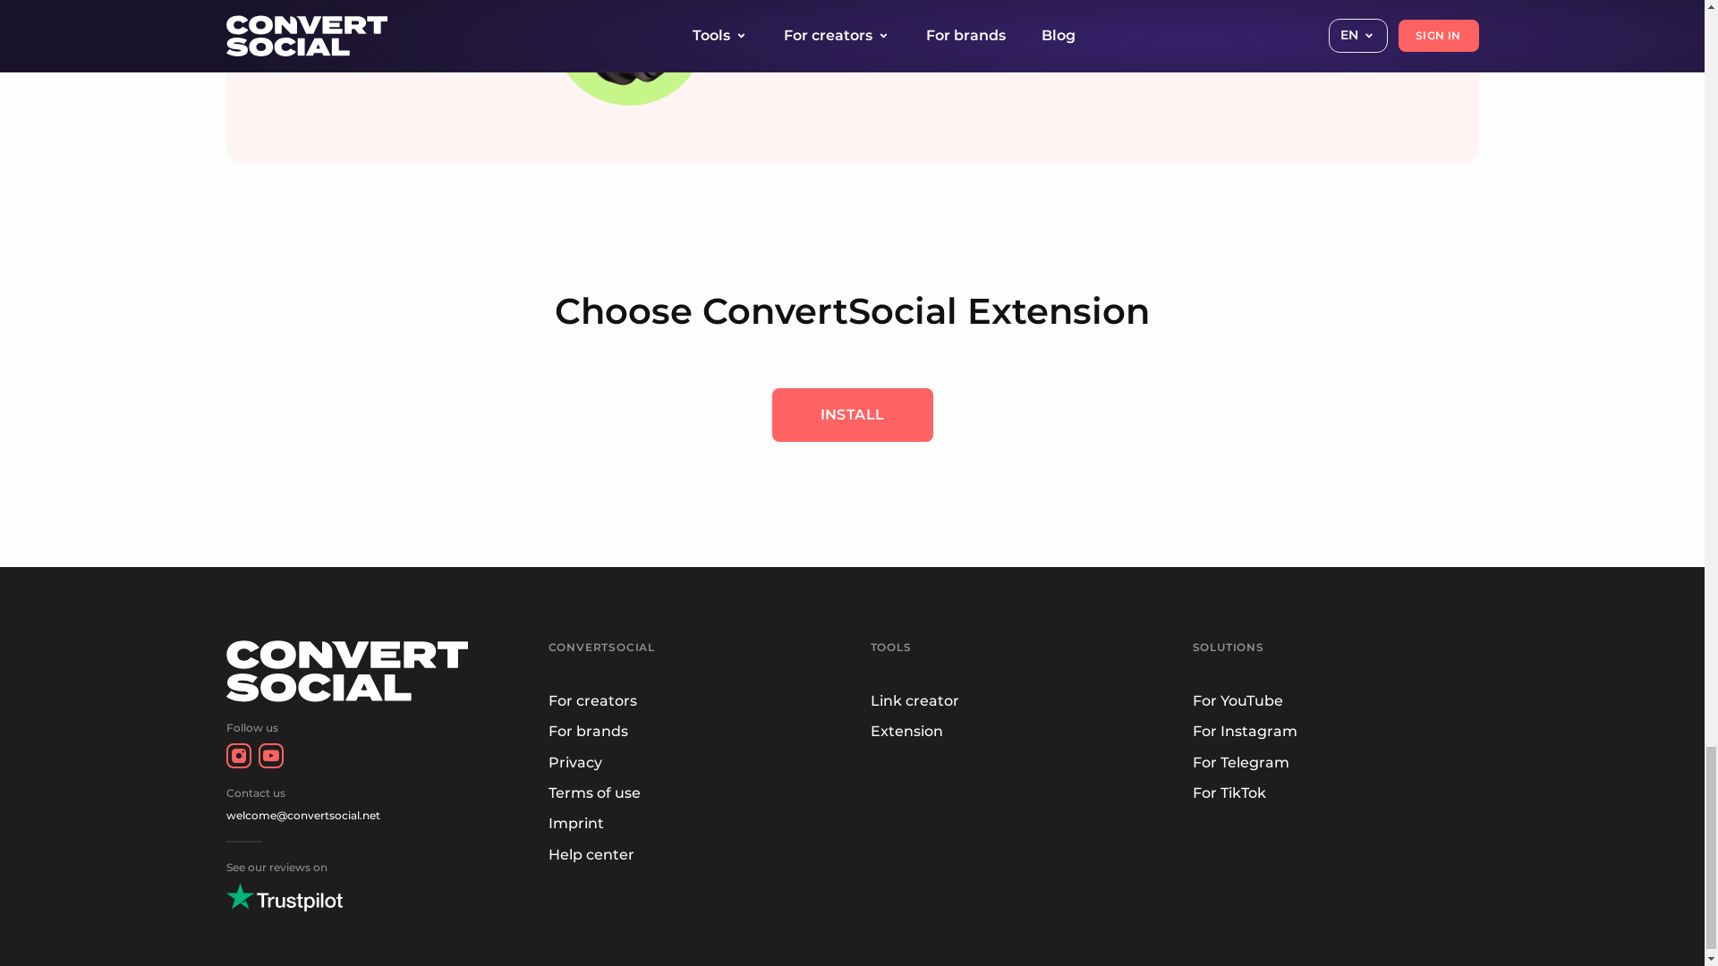  Describe the element at coordinates (591, 700) in the screenshot. I see `For creators` at that location.